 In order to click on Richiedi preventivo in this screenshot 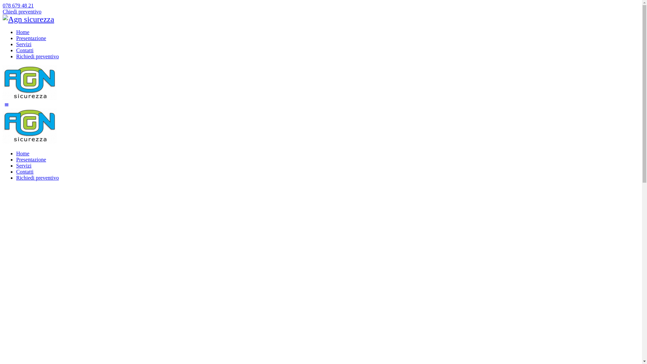, I will do `click(38, 57)`.